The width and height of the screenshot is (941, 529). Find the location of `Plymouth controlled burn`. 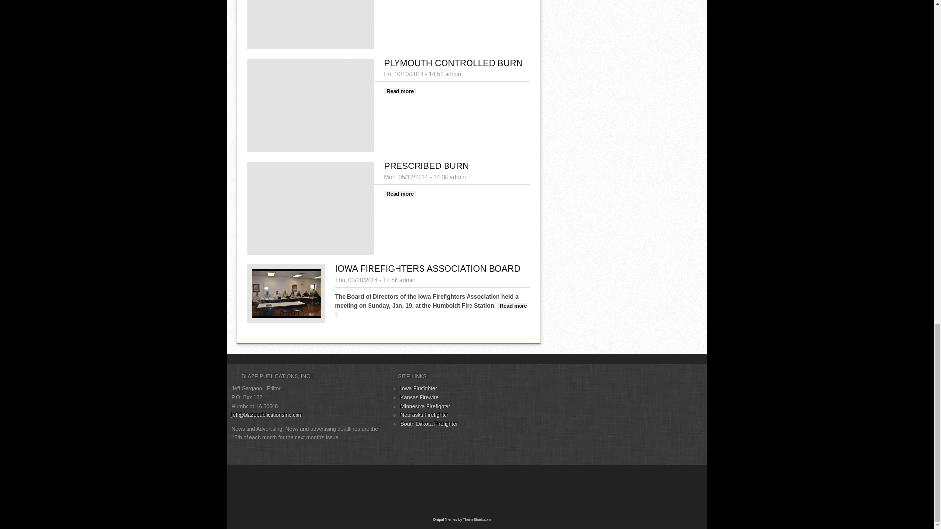

Plymouth controlled burn is located at coordinates (400, 91).